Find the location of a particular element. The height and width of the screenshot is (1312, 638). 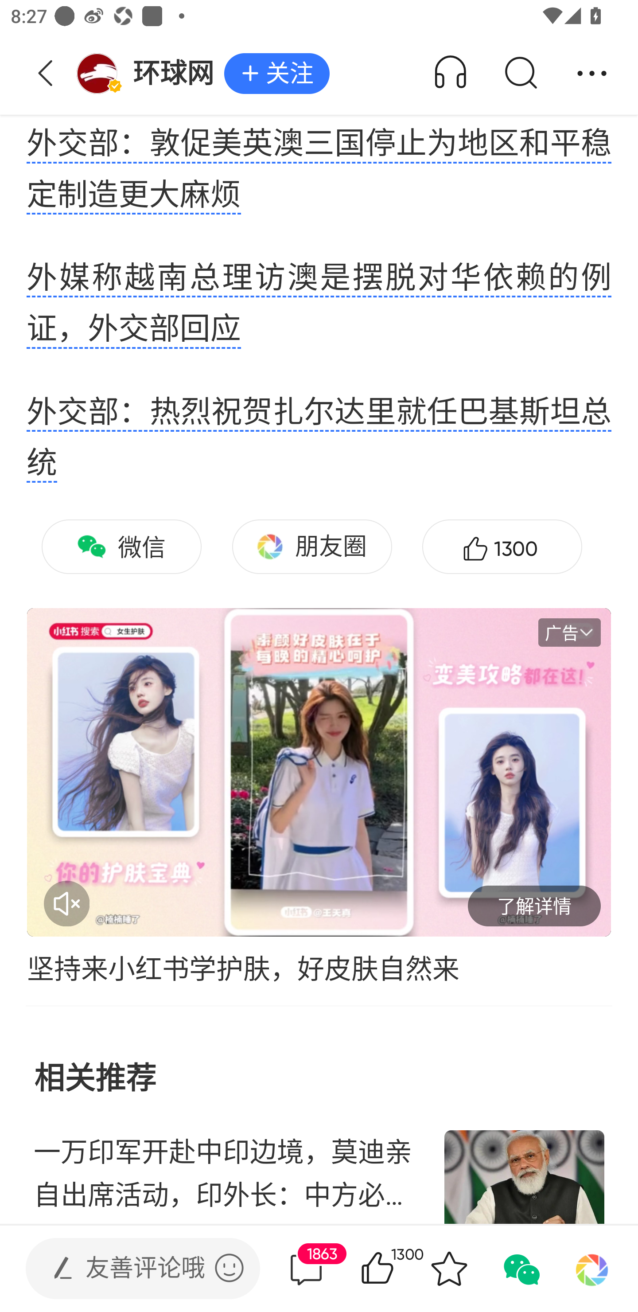

外媒称越南总理访澳是摆脱对华依赖的例证，外交部回应 is located at coordinates (319, 304).